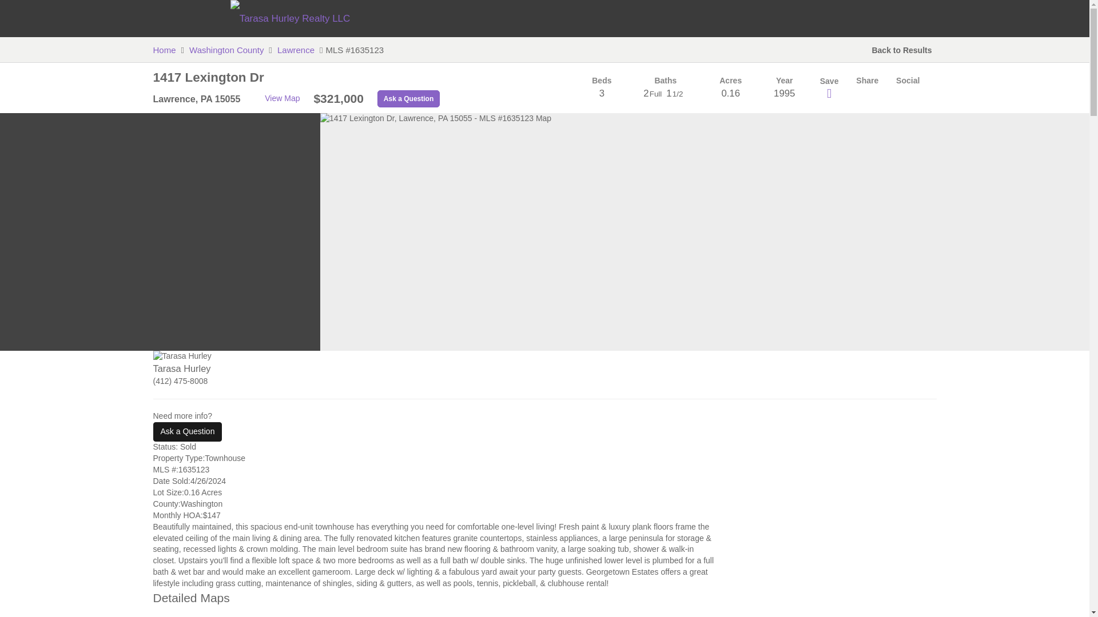  I want to click on View Map, so click(436, 603).